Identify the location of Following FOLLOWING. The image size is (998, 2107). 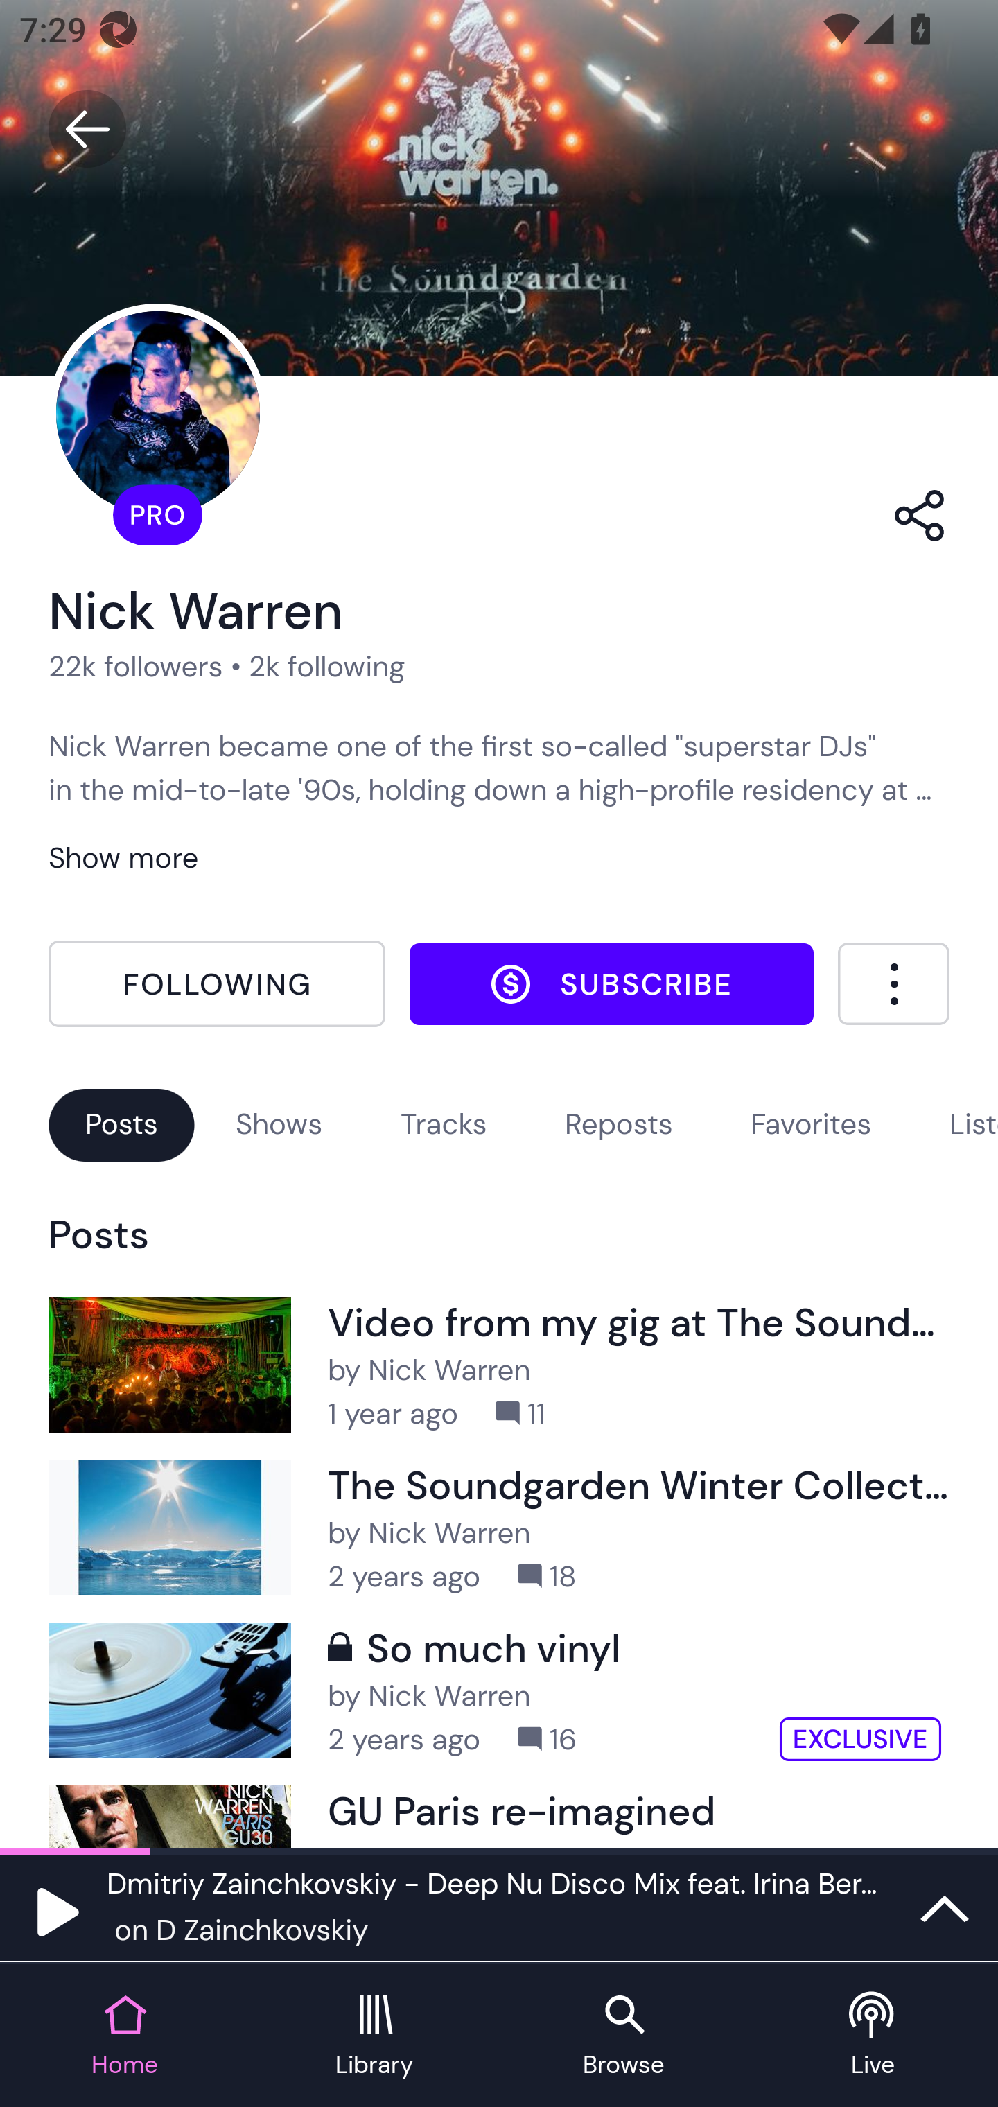
(216, 983).